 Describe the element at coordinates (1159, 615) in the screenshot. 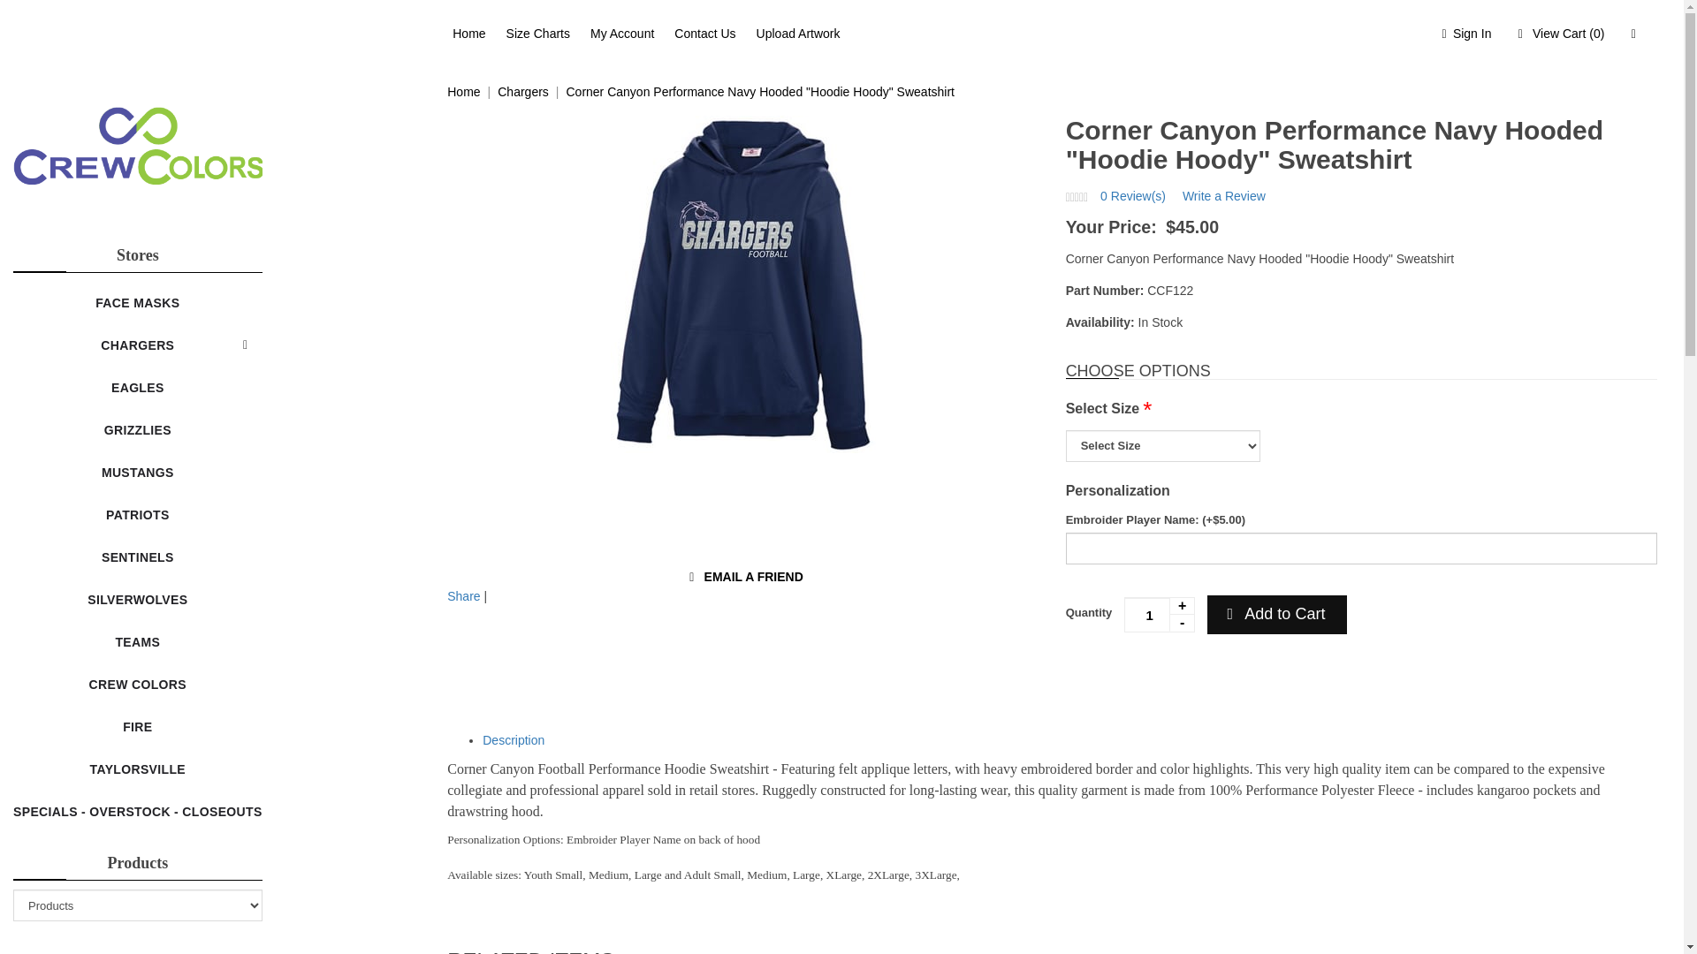

I see `1` at that location.